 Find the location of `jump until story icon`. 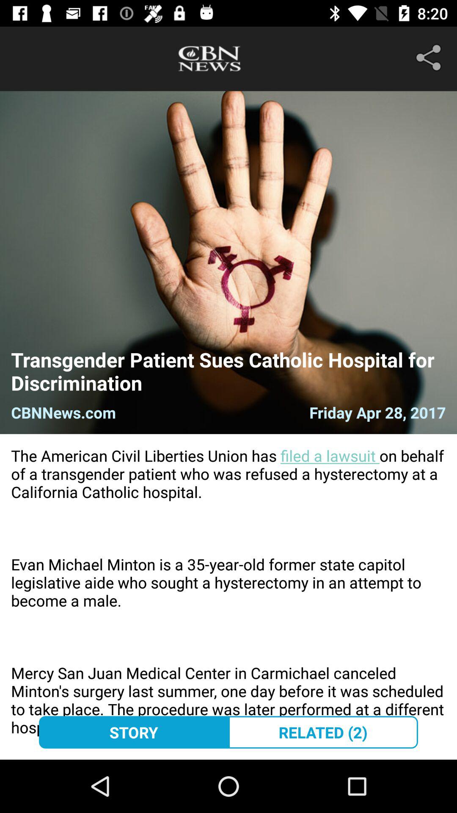

jump until story icon is located at coordinates (134, 732).